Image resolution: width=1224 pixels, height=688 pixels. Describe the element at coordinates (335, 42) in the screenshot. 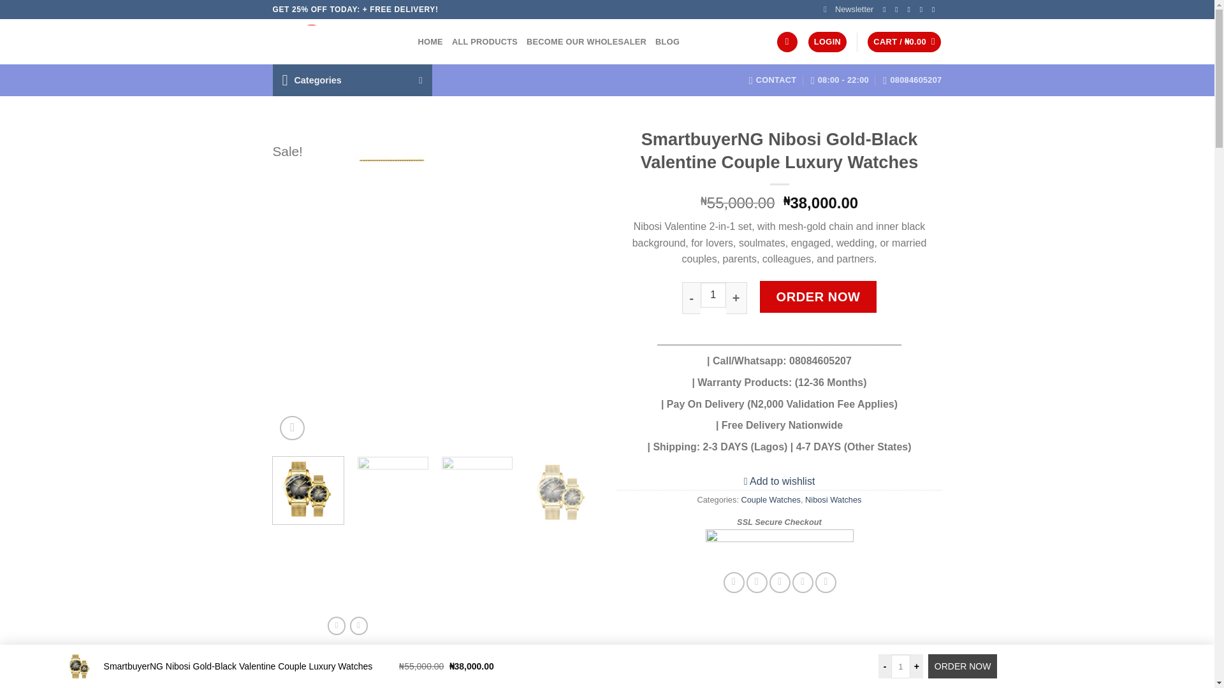

I see `SmartbuyerNG - Seamlessly shop quality products` at that location.